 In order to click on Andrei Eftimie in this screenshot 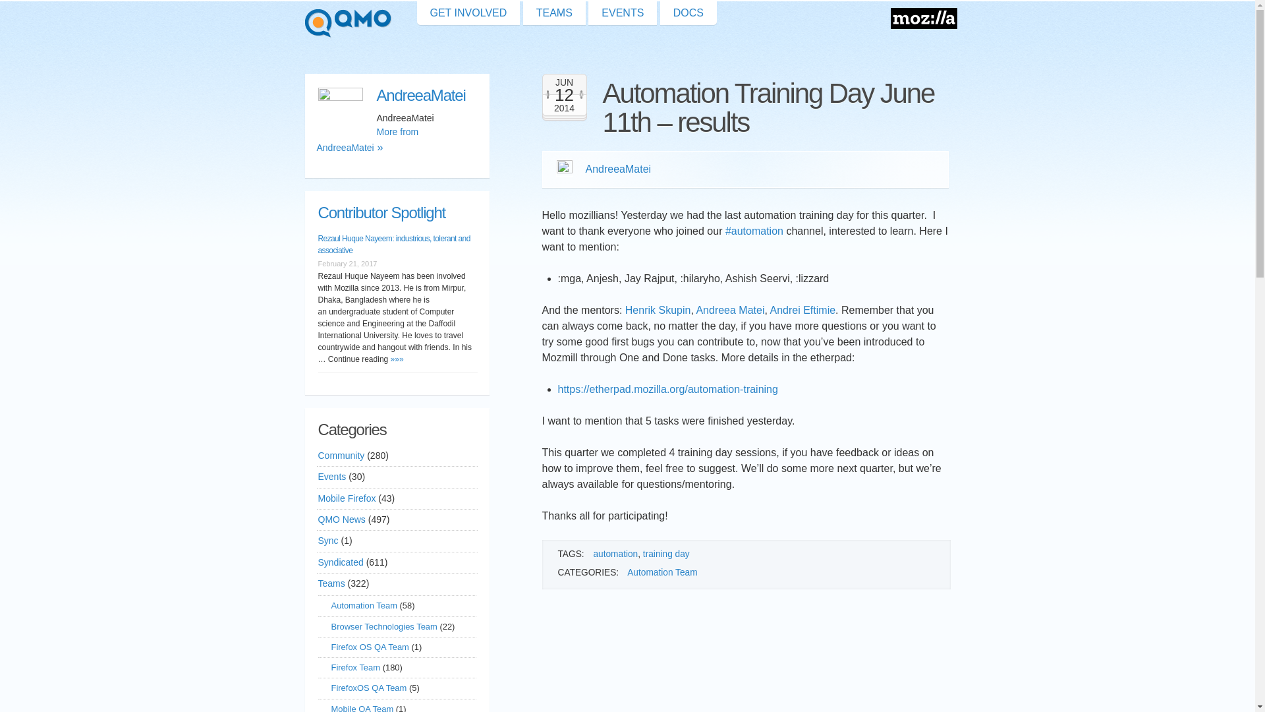, I will do `click(802, 310)`.